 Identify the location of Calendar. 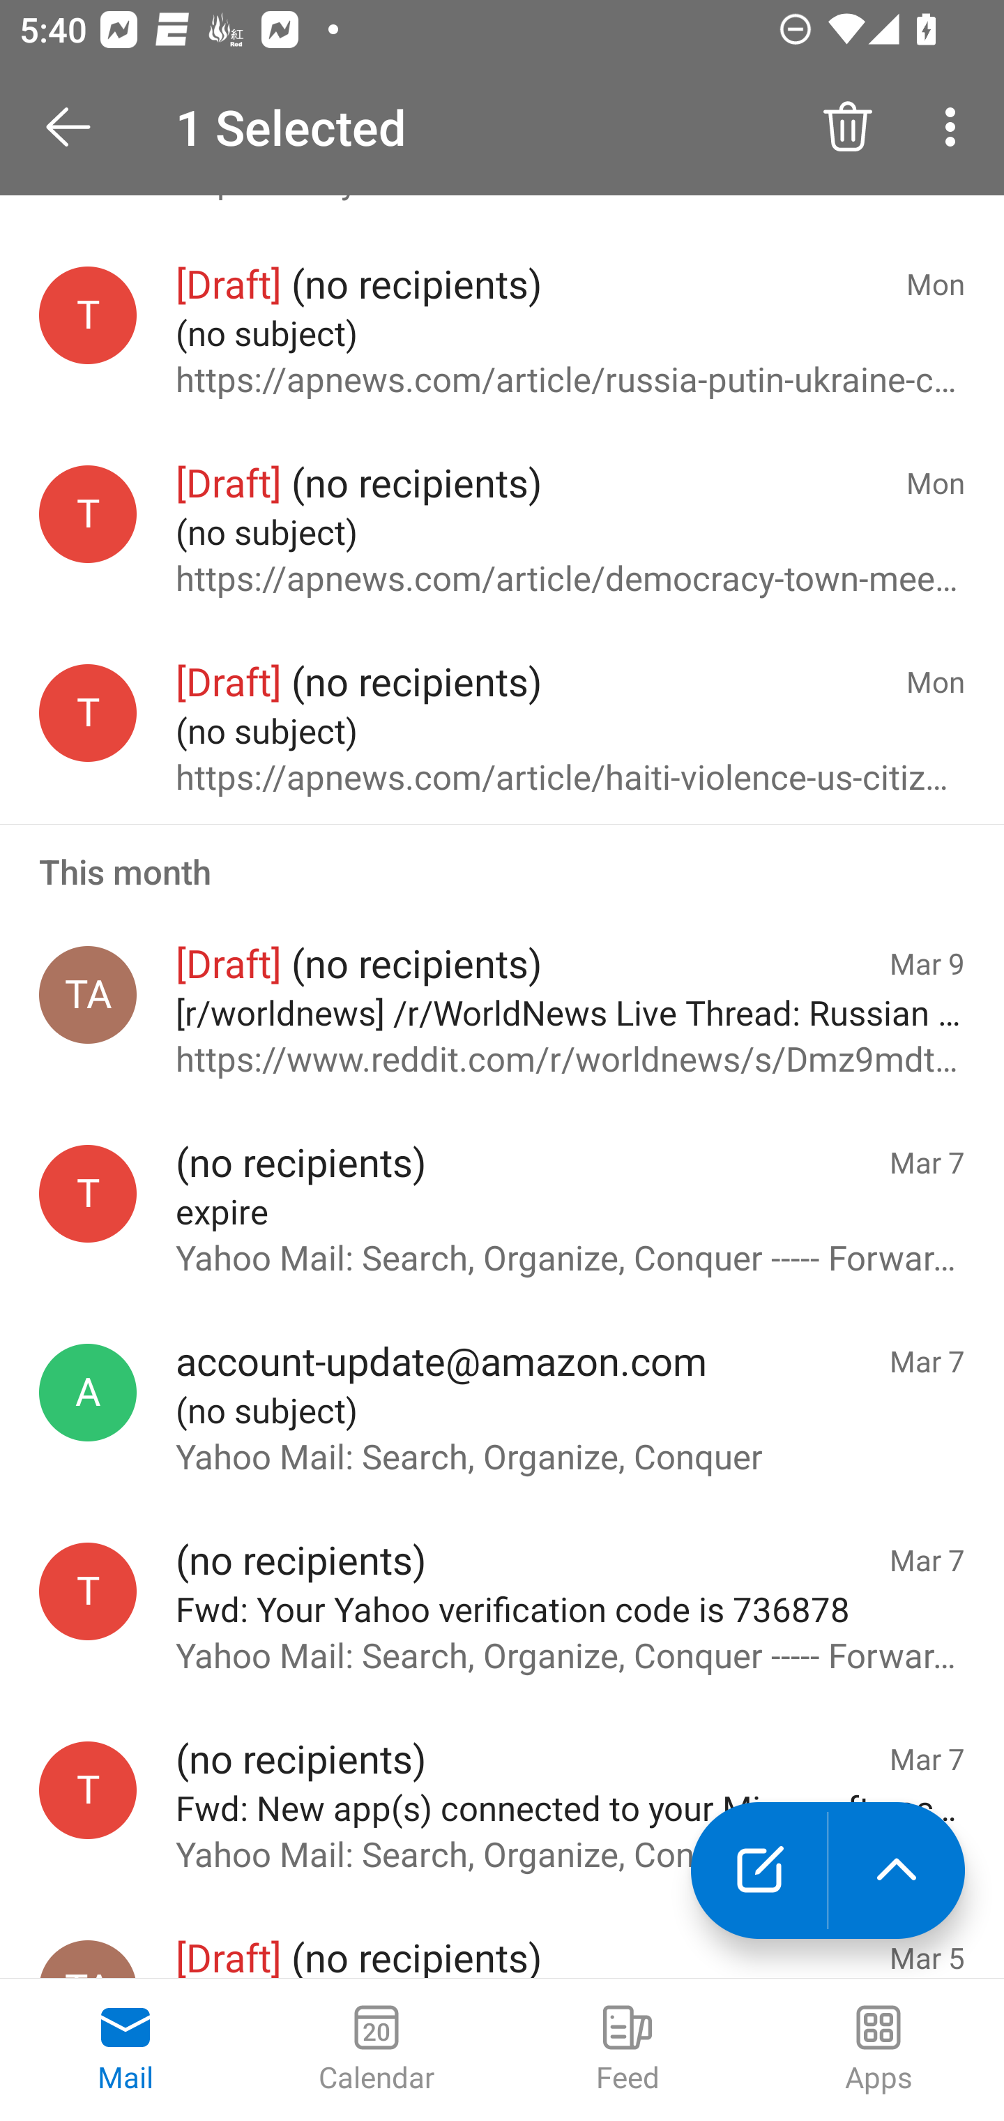
(376, 2050).